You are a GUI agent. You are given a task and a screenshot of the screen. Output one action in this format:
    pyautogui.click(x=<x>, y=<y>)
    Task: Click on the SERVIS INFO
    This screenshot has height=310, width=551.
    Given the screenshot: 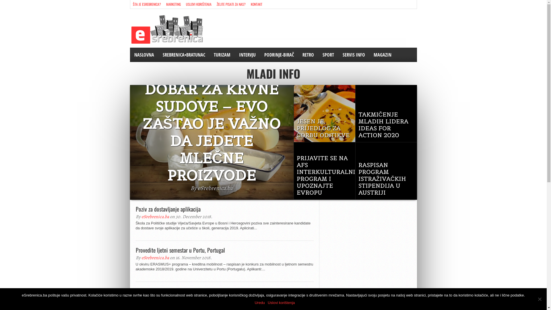 What is the action you would take?
    pyautogui.click(x=354, y=55)
    